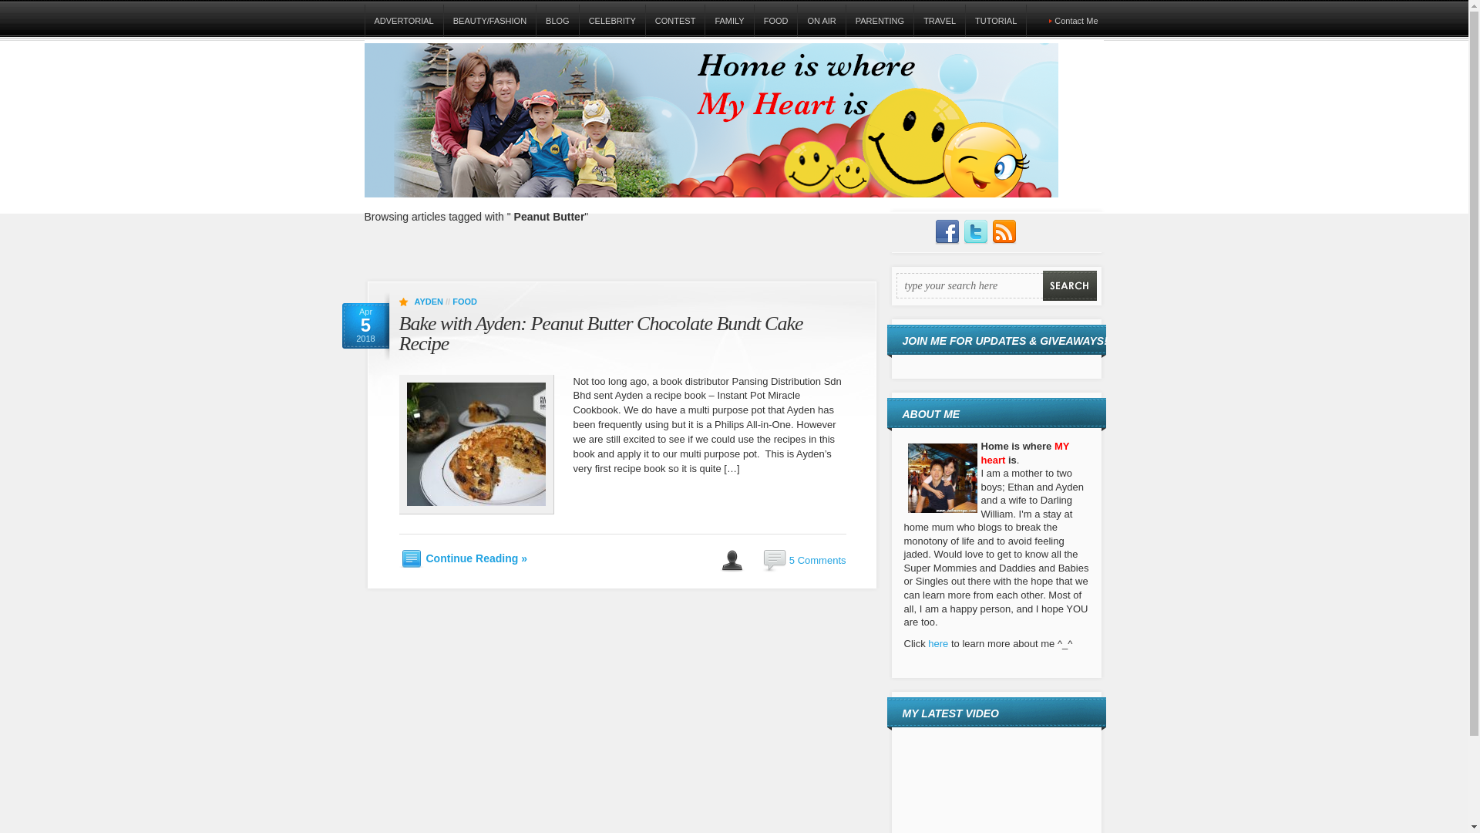 The image size is (1480, 833). What do you see at coordinates (939, 20) in the screenshot?
I see `TRAVEL` at bounding box center [939, 20].